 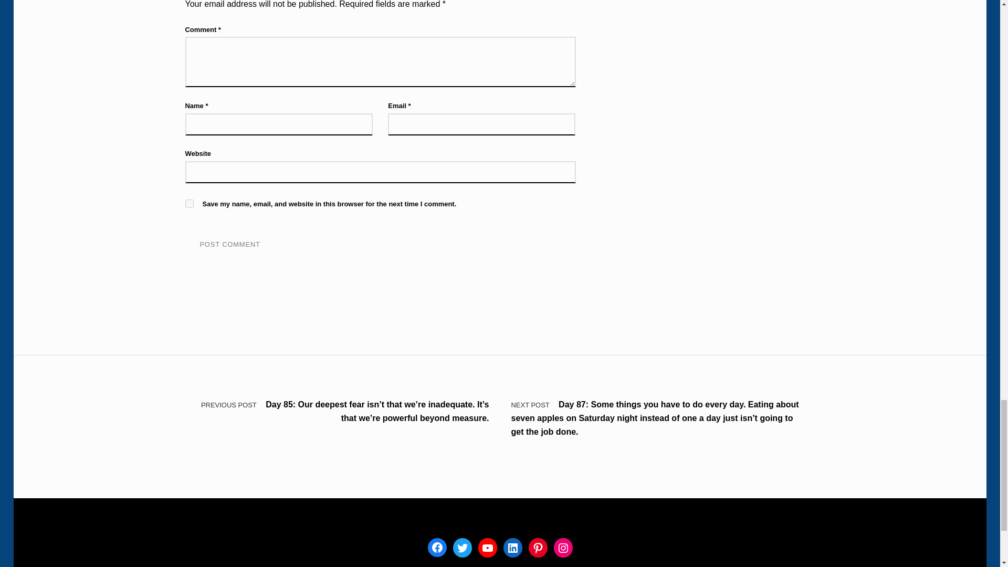 I want to click on yes, so click(x=189, y=204).